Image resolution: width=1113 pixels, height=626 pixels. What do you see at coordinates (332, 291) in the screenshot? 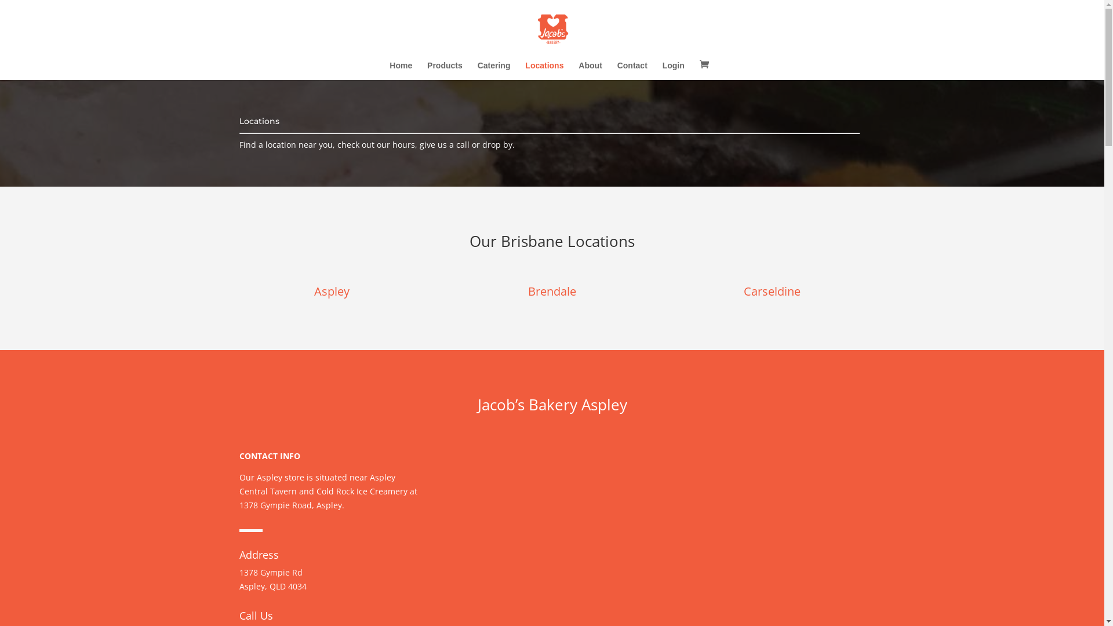
I see `Aspley` at bounding box center [332, 291].